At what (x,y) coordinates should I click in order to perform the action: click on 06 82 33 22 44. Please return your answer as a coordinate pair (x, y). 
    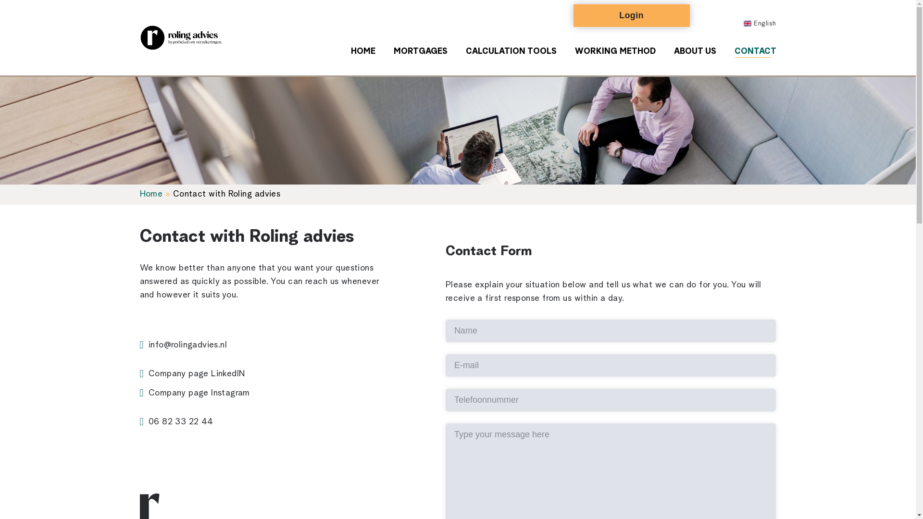
    Looking at the image, I should click on (181, 422).